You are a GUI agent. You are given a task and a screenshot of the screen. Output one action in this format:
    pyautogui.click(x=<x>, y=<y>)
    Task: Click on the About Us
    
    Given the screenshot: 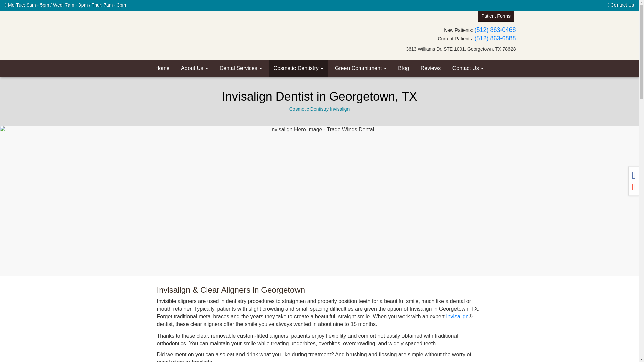 What is the action you would take?
    pyautogui.click(x=195, y=68)
    